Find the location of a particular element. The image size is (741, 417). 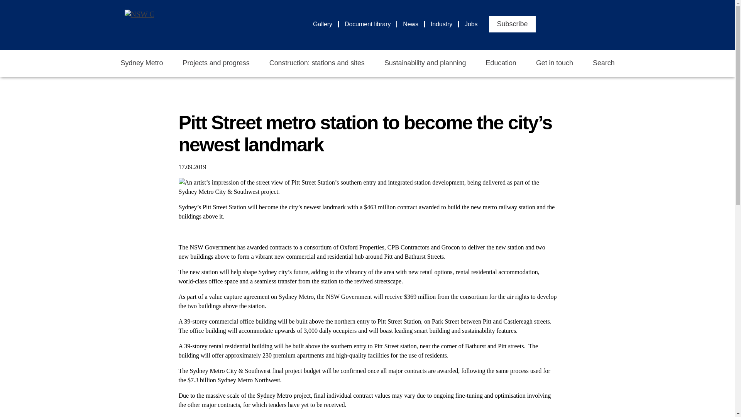

Jobs is located at coordinates (471, 24).